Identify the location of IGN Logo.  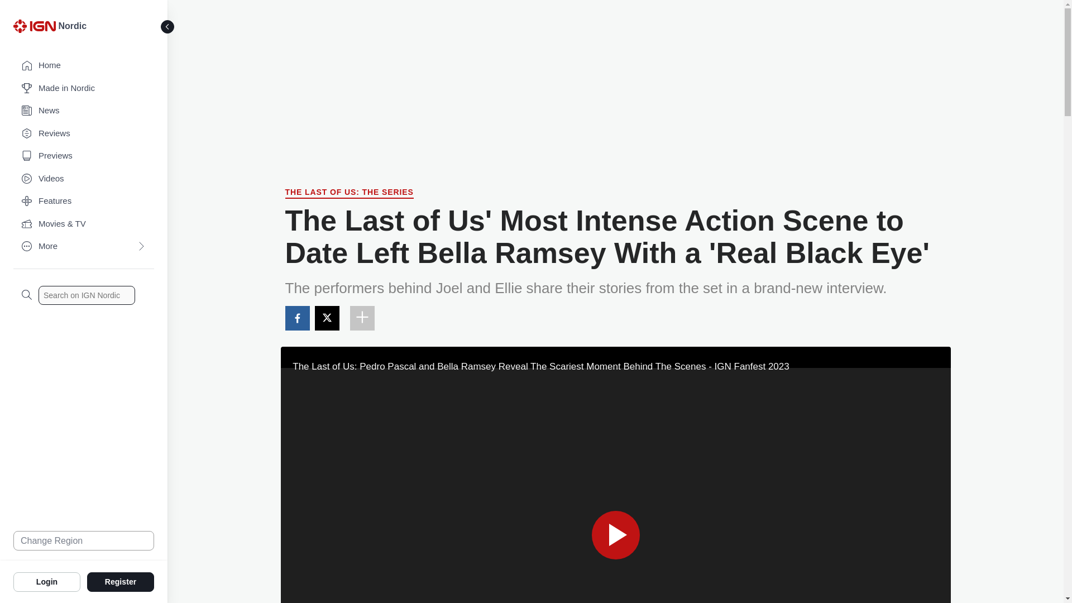
(36, 29).